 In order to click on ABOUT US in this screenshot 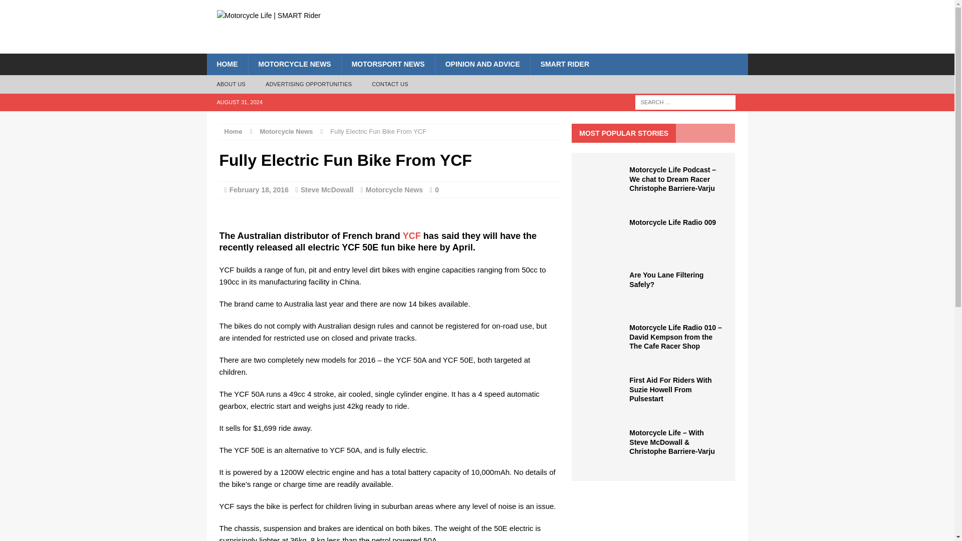, I will do `click(231, 84)`.